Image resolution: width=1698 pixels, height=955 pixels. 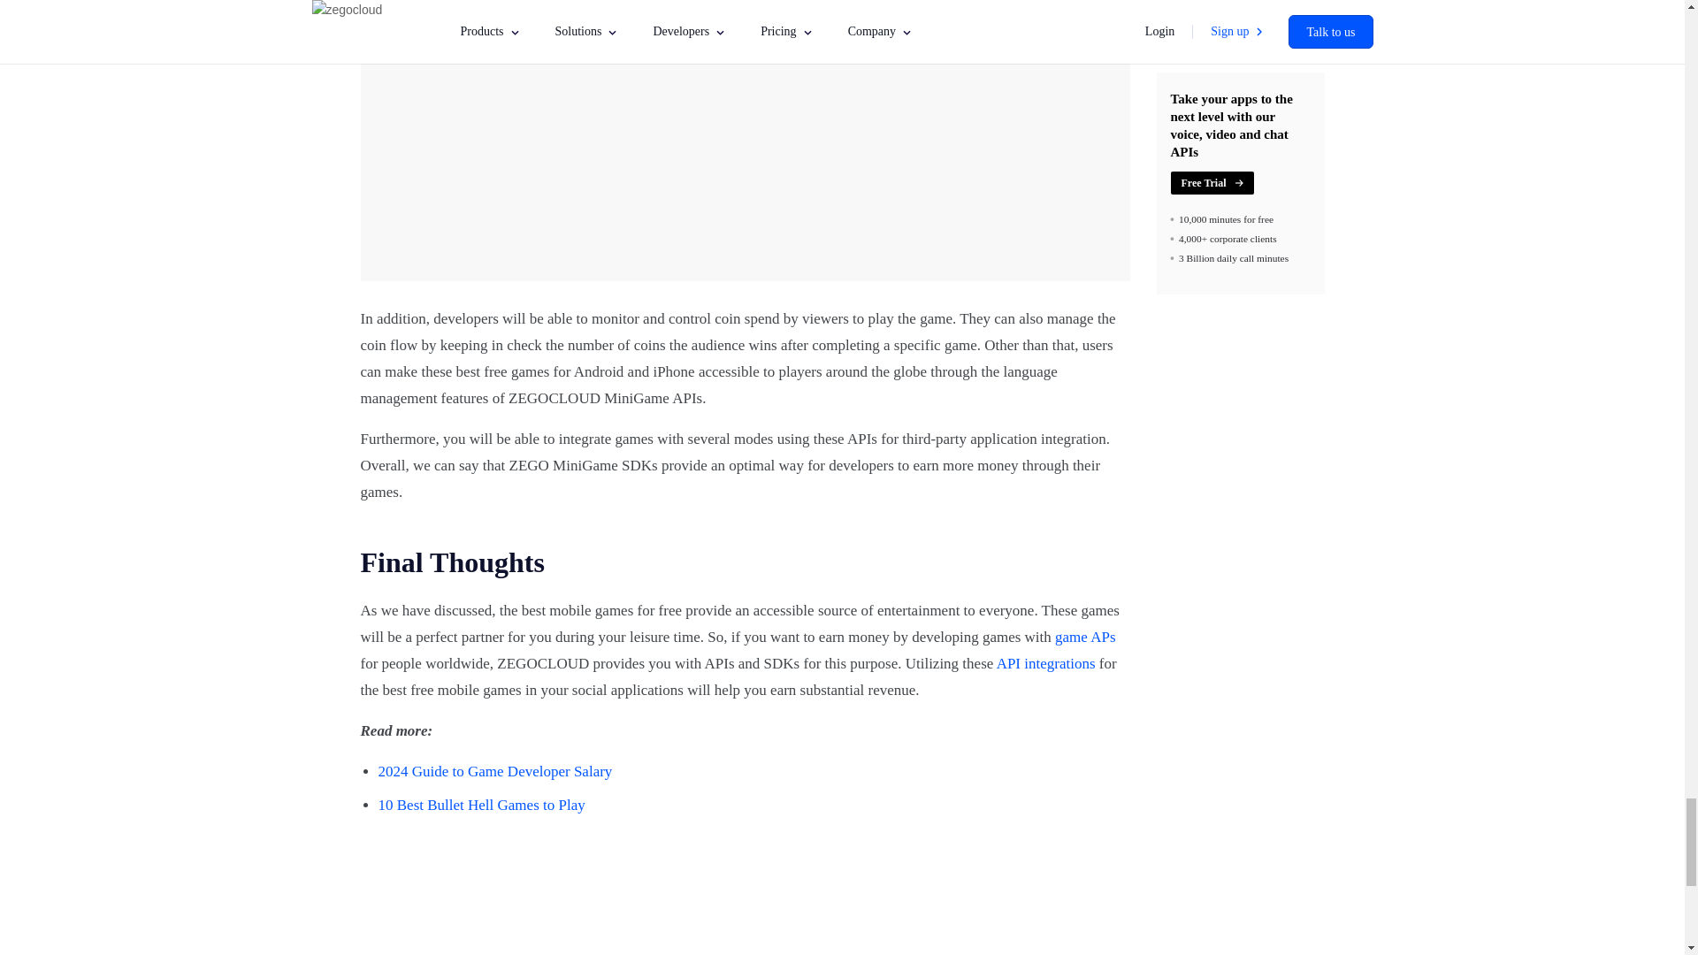 What do you see at coordinates (482, 805) in the screenshot?
I see `10 Best Bullet Hell Games to Play` at bounding box center [482, 805].